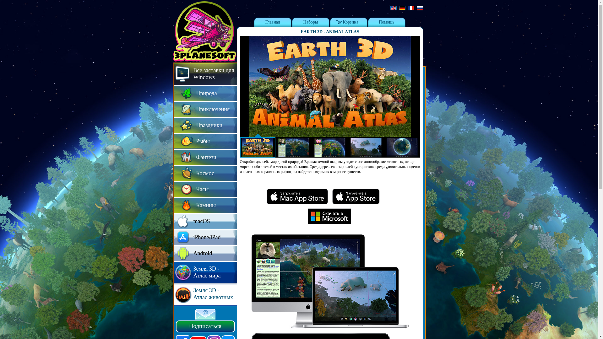 The image size is (603, 339). What do you see at coordinates (393, 8) in the screenshot?
I see `English` at bounding box center [393, 8].